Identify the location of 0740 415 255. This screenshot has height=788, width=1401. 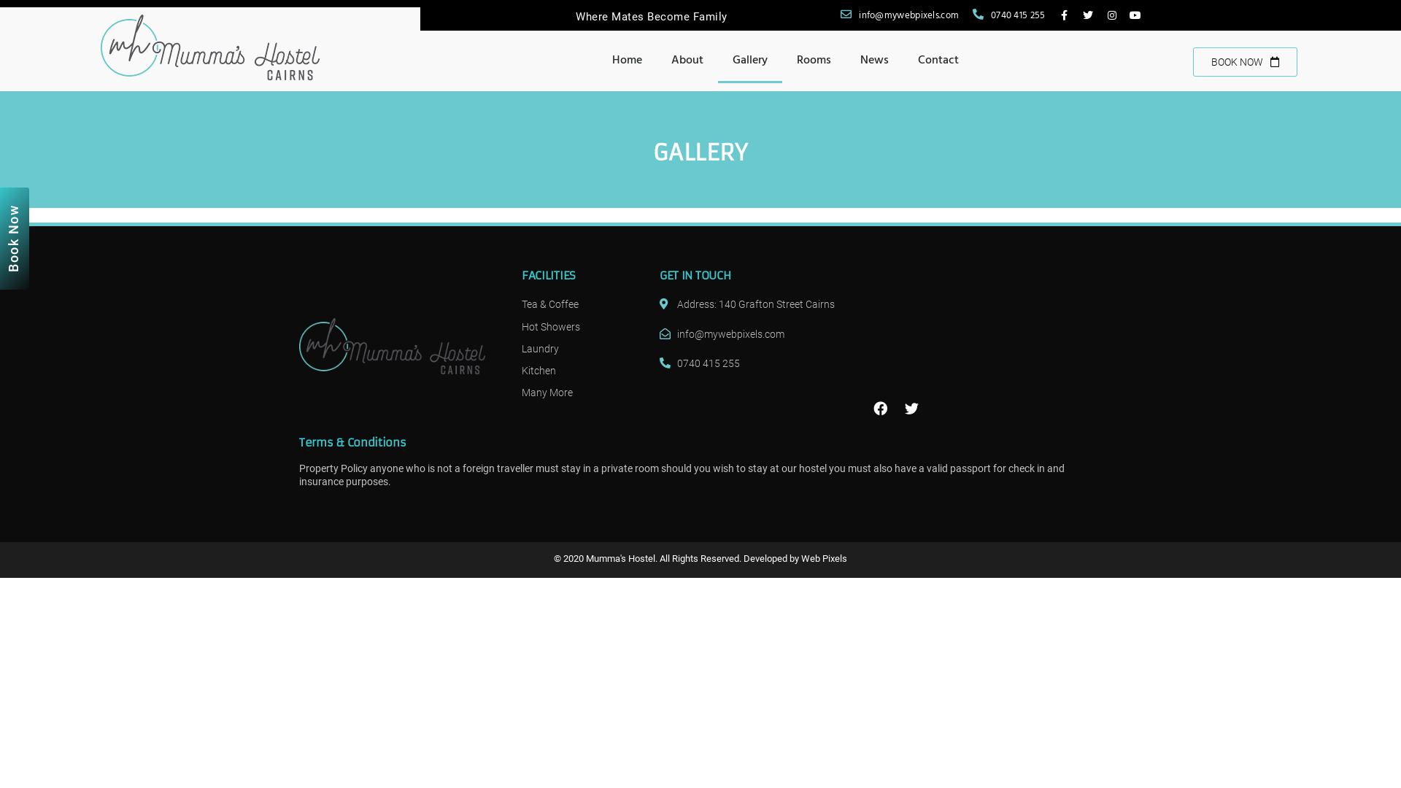
(756, 363).